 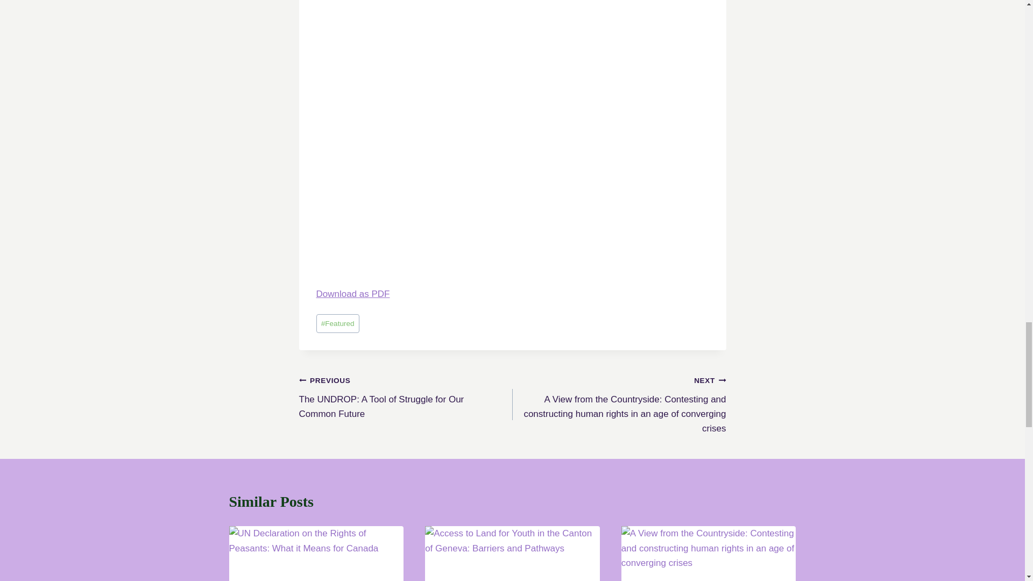 What do you see at coordinates (353, 294) in the screenshot?
I see `Download as PDF` at bounding box center [353, 294].